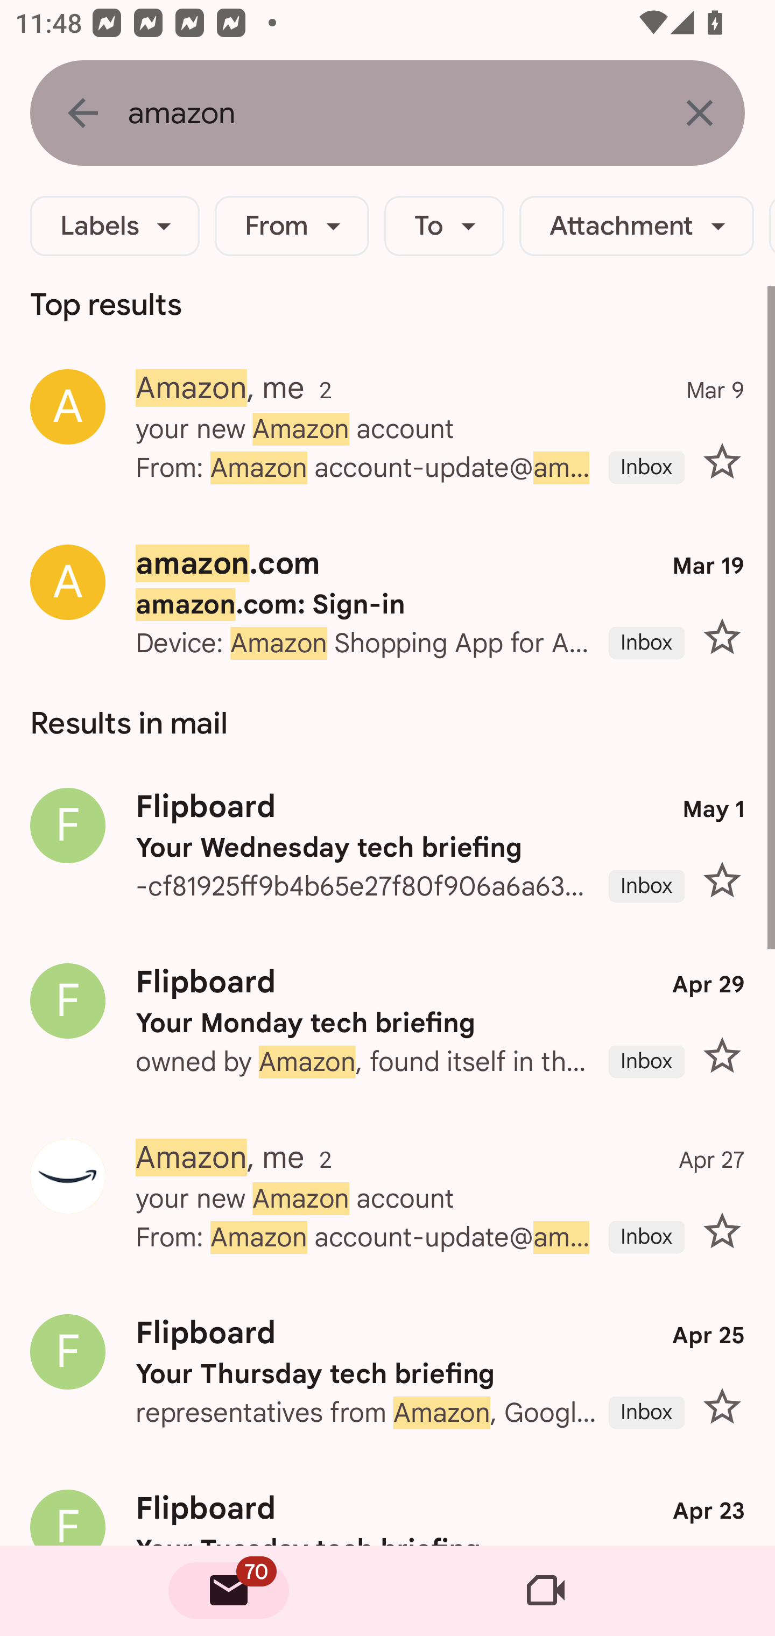 Image resolution: width=775 pixels, height=1636 pixels. I want to click on amazon Navigate up amazon Clear search text, so click(387, 113).